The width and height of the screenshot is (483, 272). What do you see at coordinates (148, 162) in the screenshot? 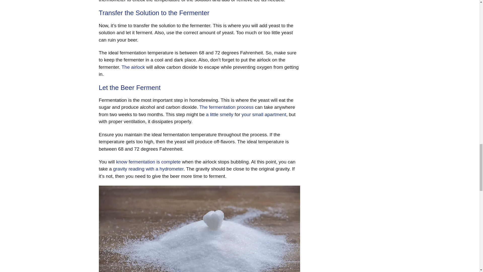
I see `know fermentation is complete` at bounding box center [148, 162].